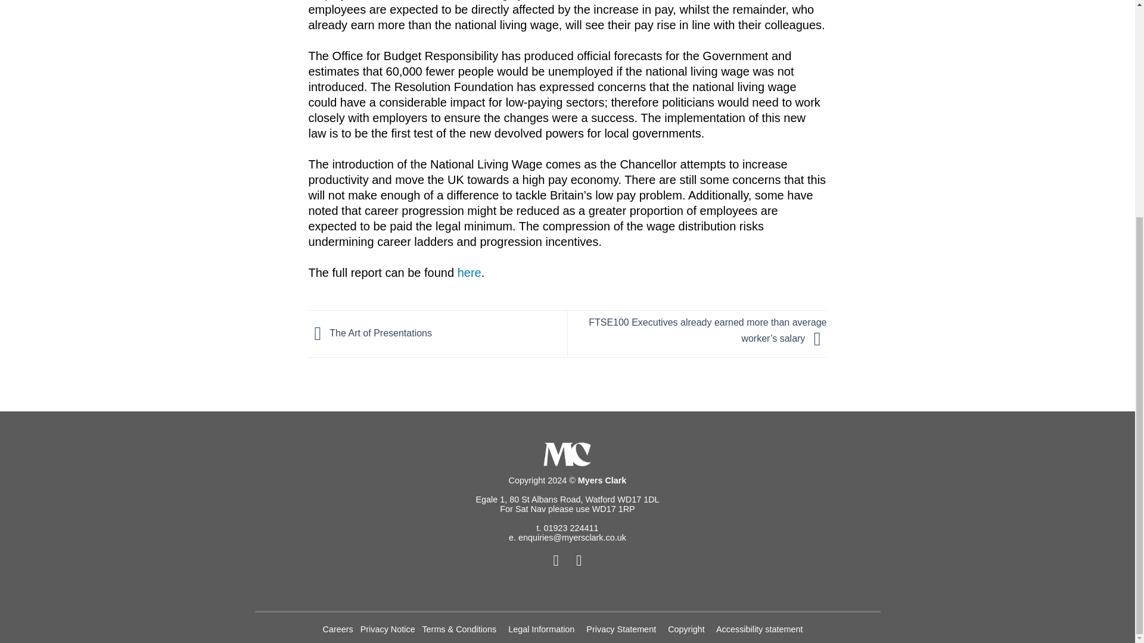 The height and width of the screenshot is (643, 1144). What do you see at coordinates (688, 629) in the screenshot?
I see `Copyright` at bounding box center [688, 629].